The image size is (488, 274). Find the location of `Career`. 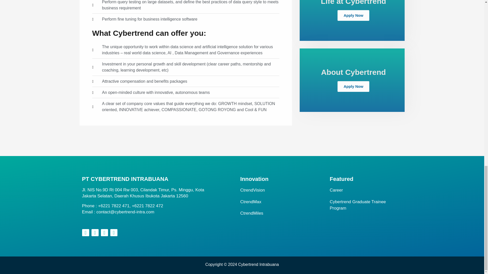

Career is located at coordinates (365, 190).